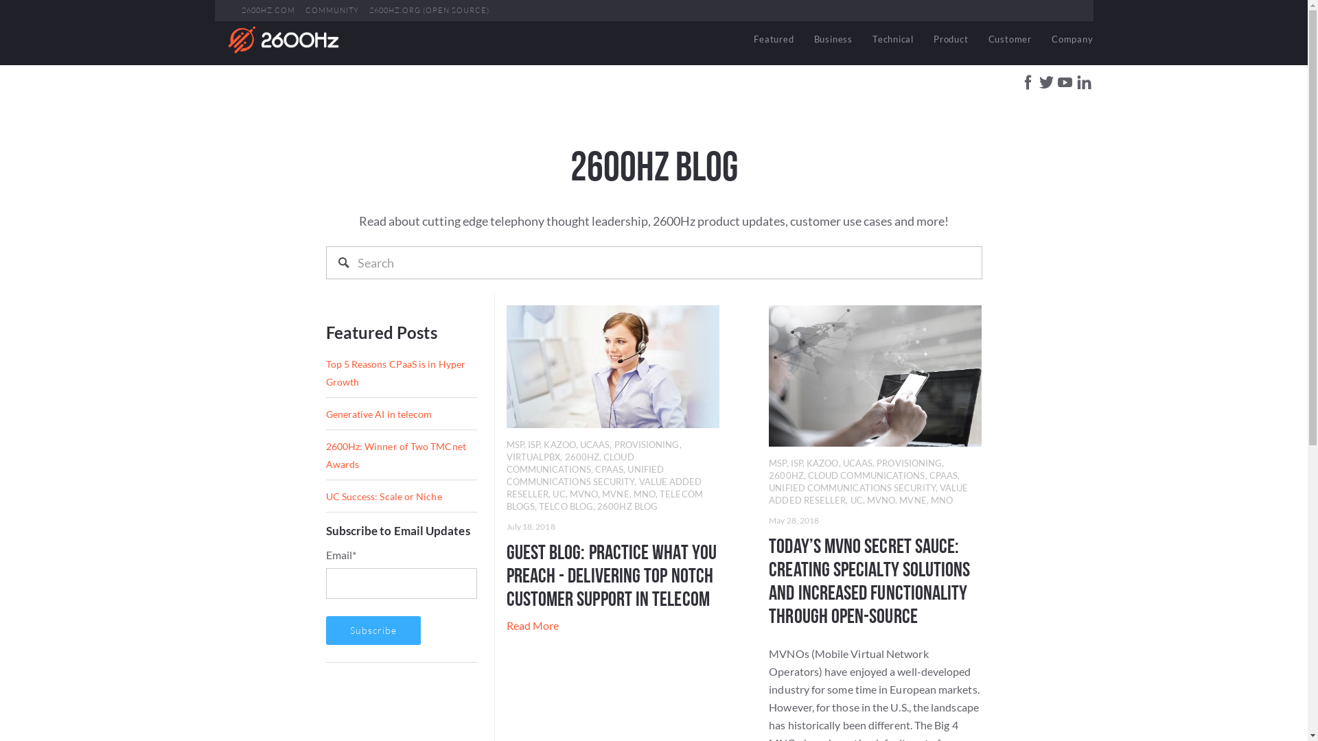 The height and width of the screenshot is (741, 1318). What do you see at coordinates (1010, 40) in the screenshot?
I see `Customer` at bounding box center [1010, 40].